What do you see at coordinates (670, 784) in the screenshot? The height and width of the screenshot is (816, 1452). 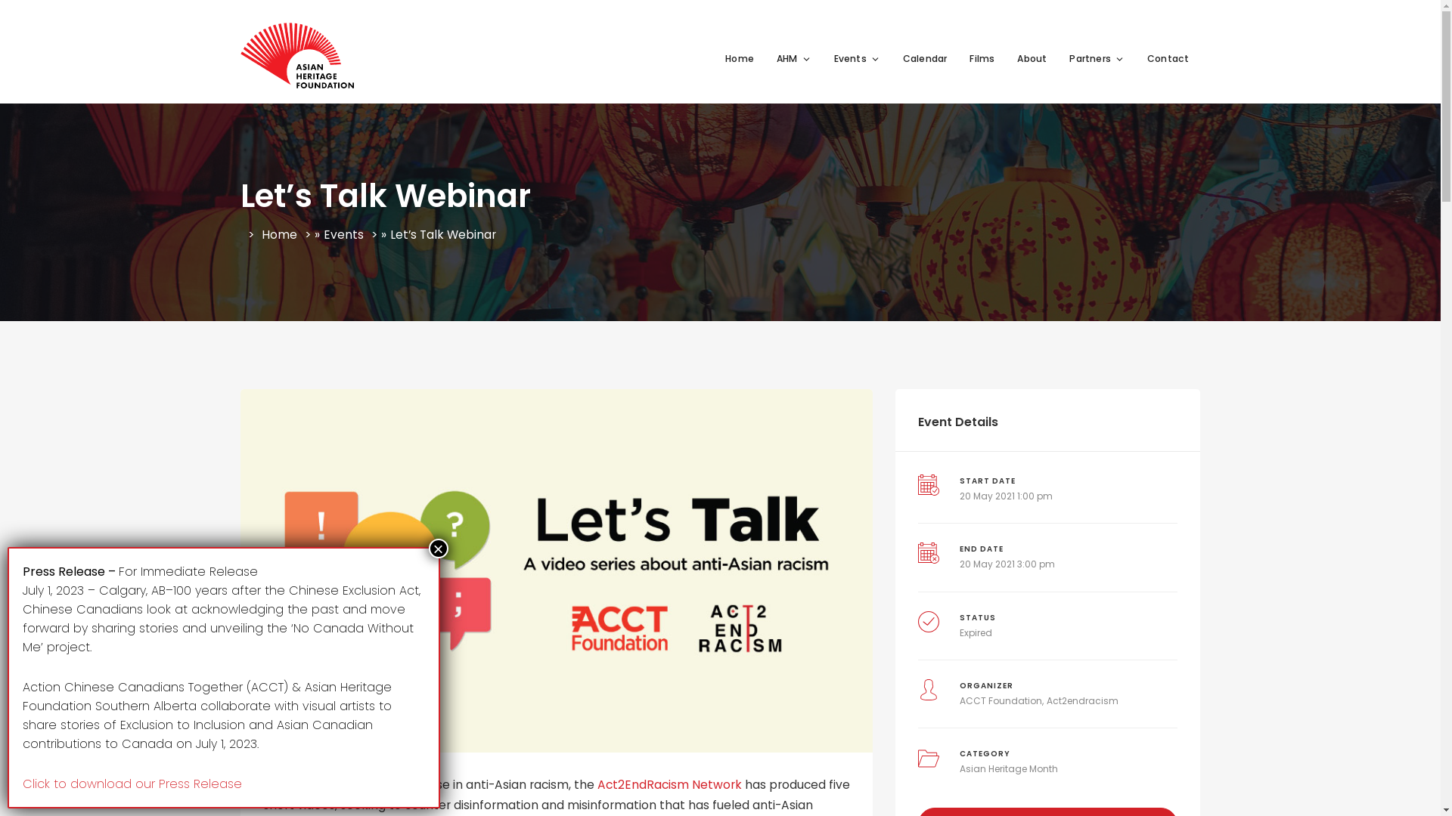 I see `Act2EndRacism Network` at bounding box center [670, 784].